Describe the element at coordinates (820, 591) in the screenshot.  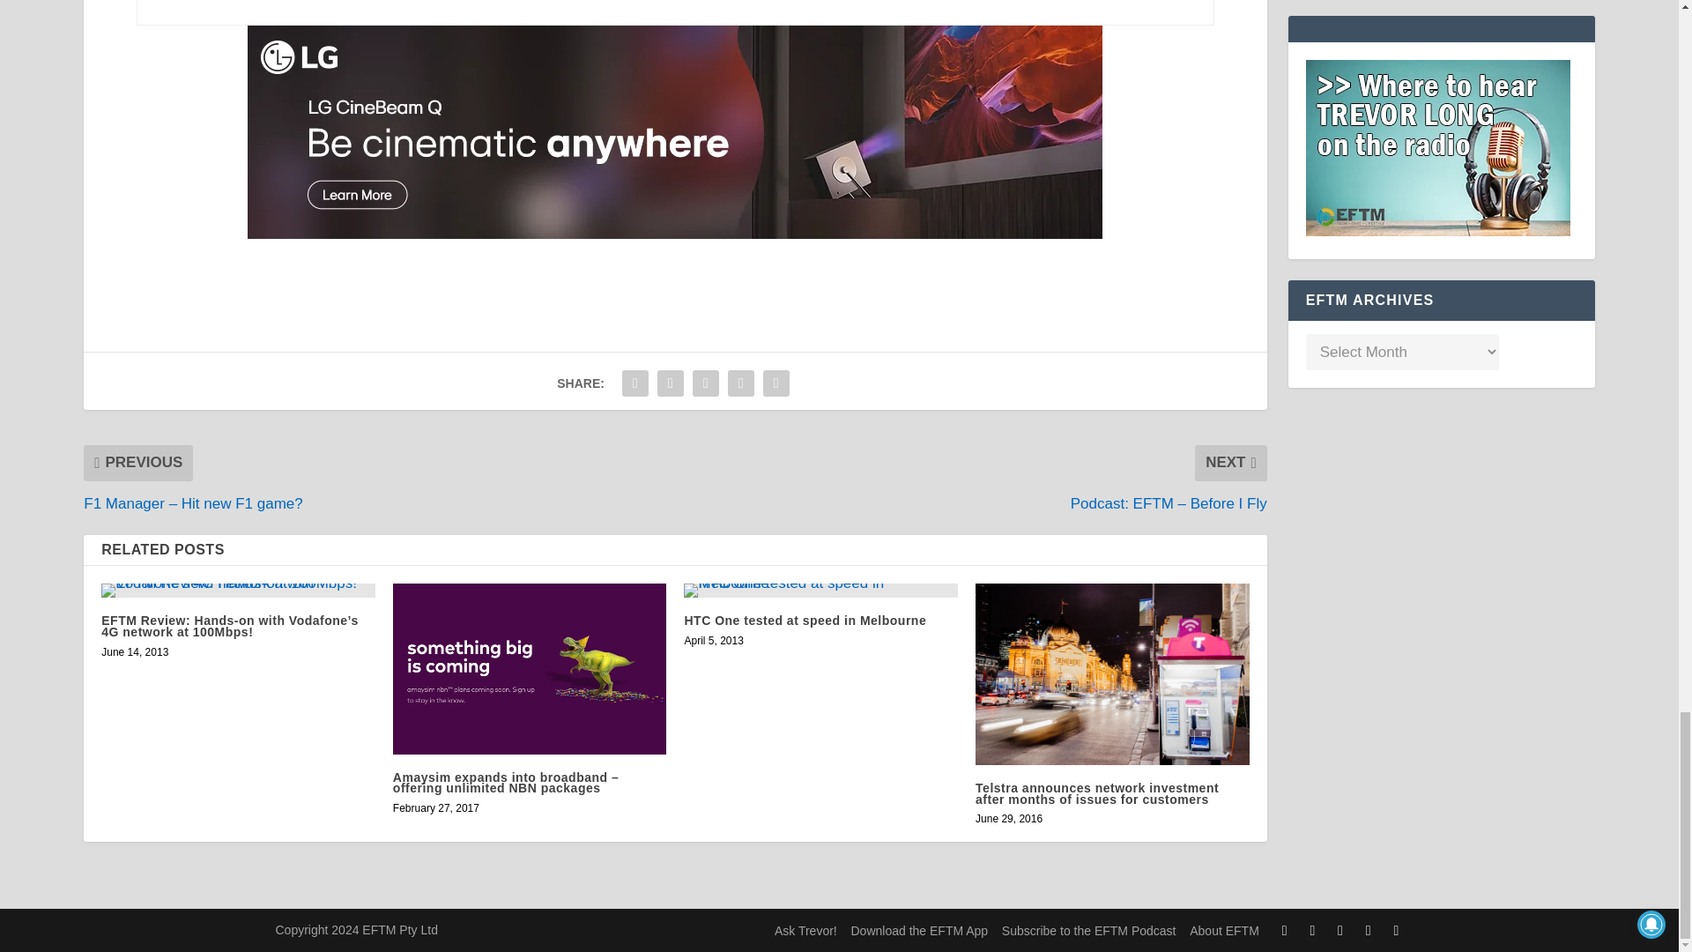
I see `HTC One tested at speed in Melbourne` at that location.